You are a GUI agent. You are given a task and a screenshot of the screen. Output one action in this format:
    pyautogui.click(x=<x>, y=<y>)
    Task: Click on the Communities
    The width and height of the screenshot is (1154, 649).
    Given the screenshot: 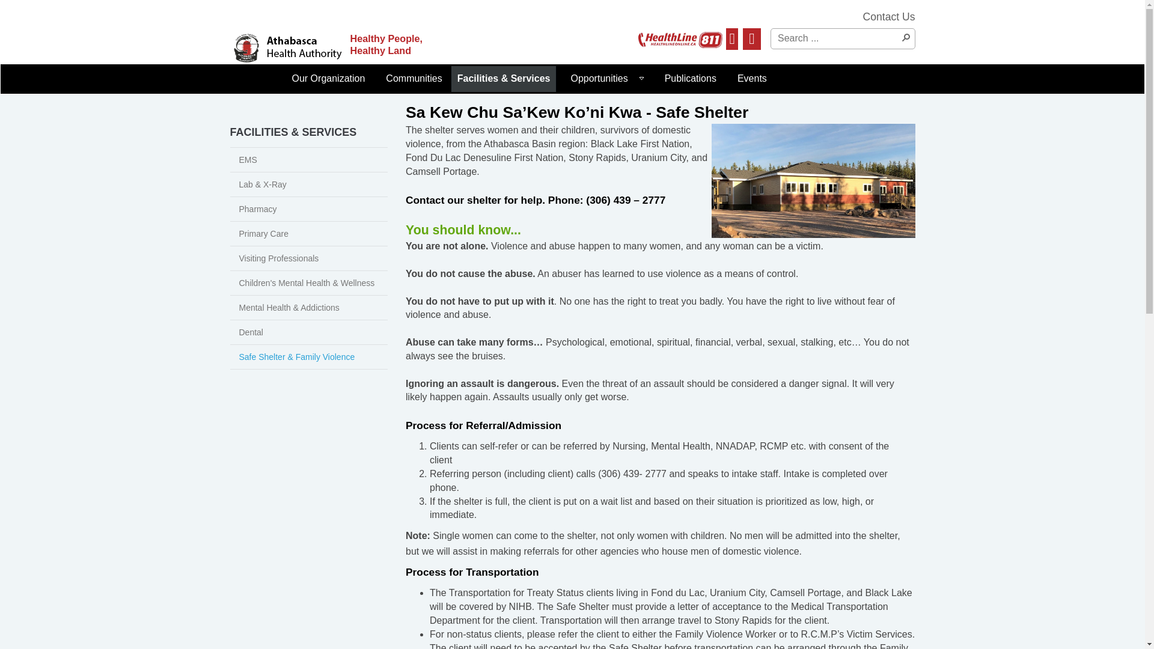 What is the action you would take?
    pyautogui.click(x=411, y=79)
    